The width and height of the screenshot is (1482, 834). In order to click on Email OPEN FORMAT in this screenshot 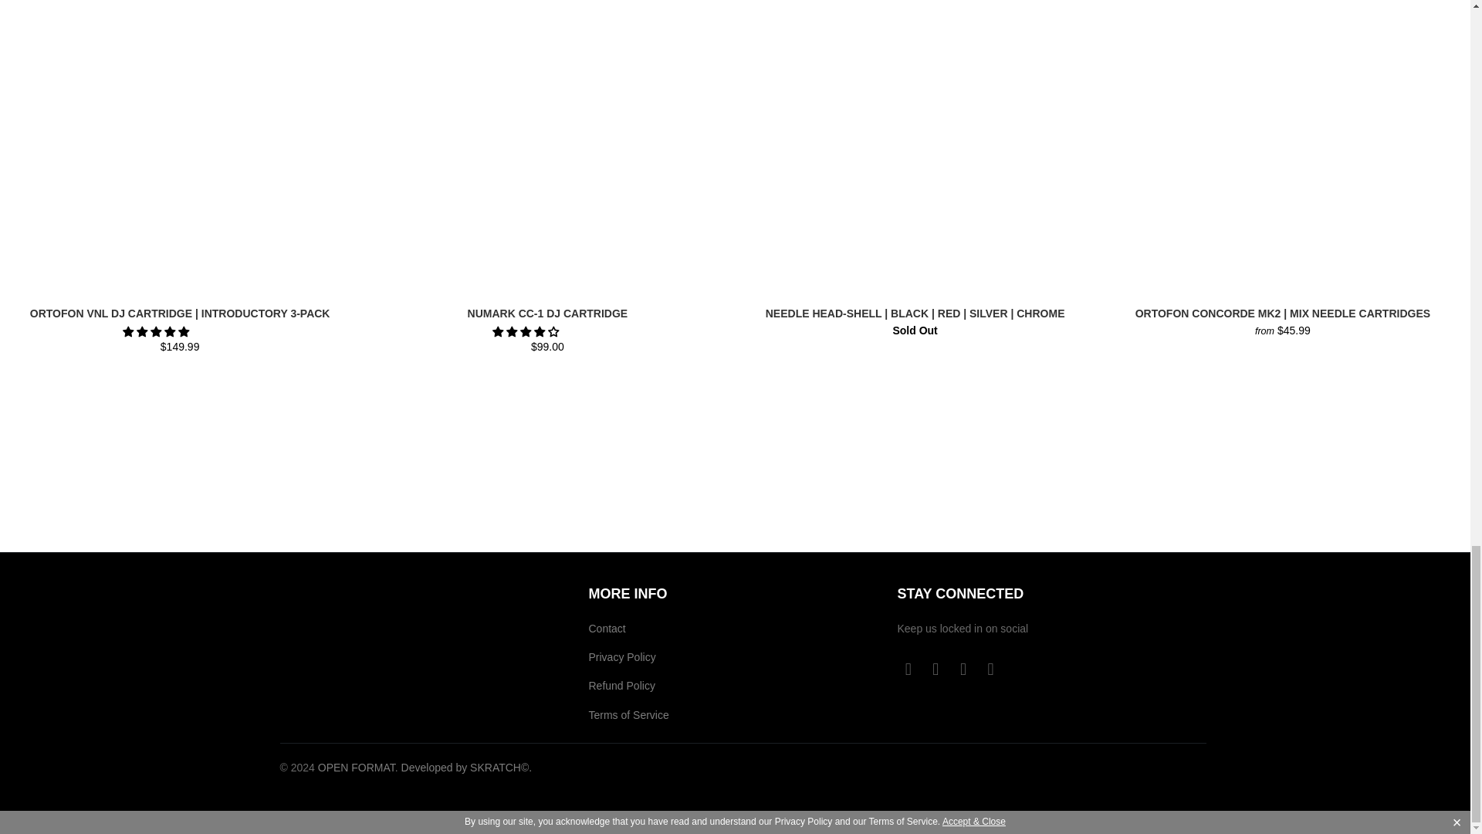, I will do `click(991, 670)`.